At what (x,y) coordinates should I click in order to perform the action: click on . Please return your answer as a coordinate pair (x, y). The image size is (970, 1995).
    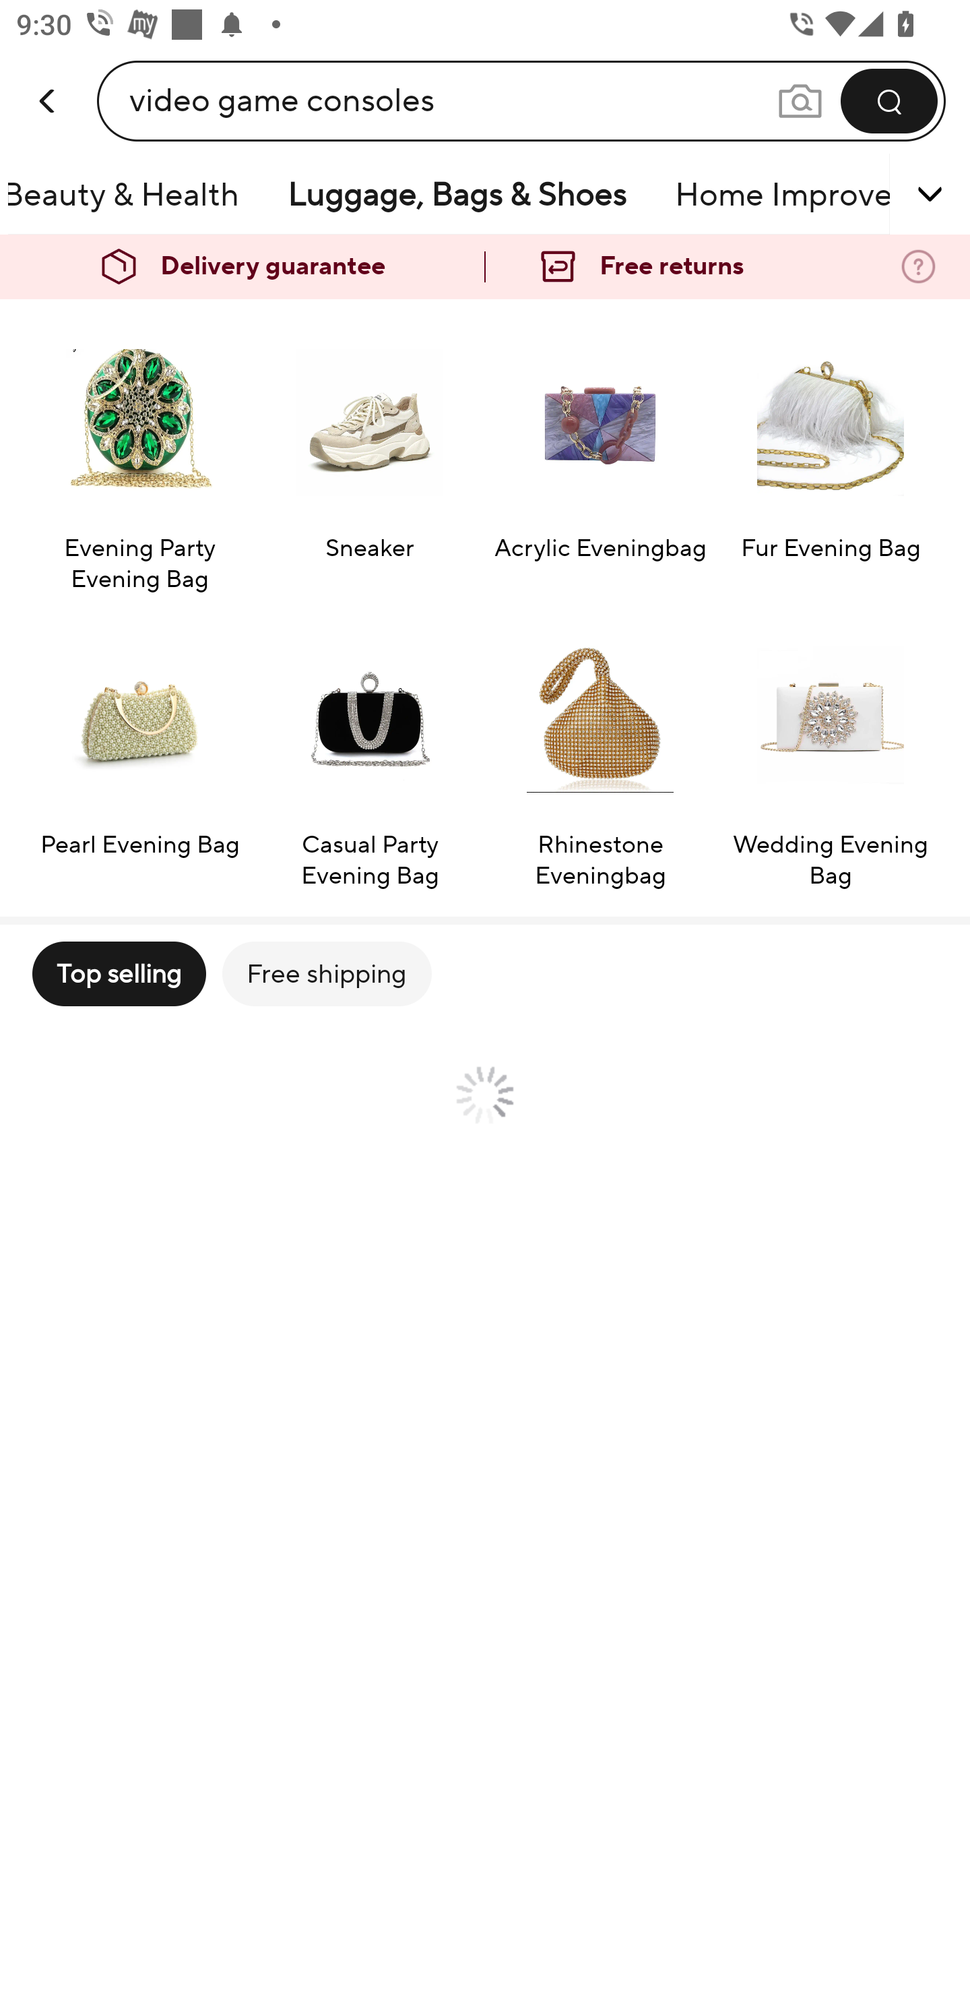
    Looking at the image, I should click on (897, 194).